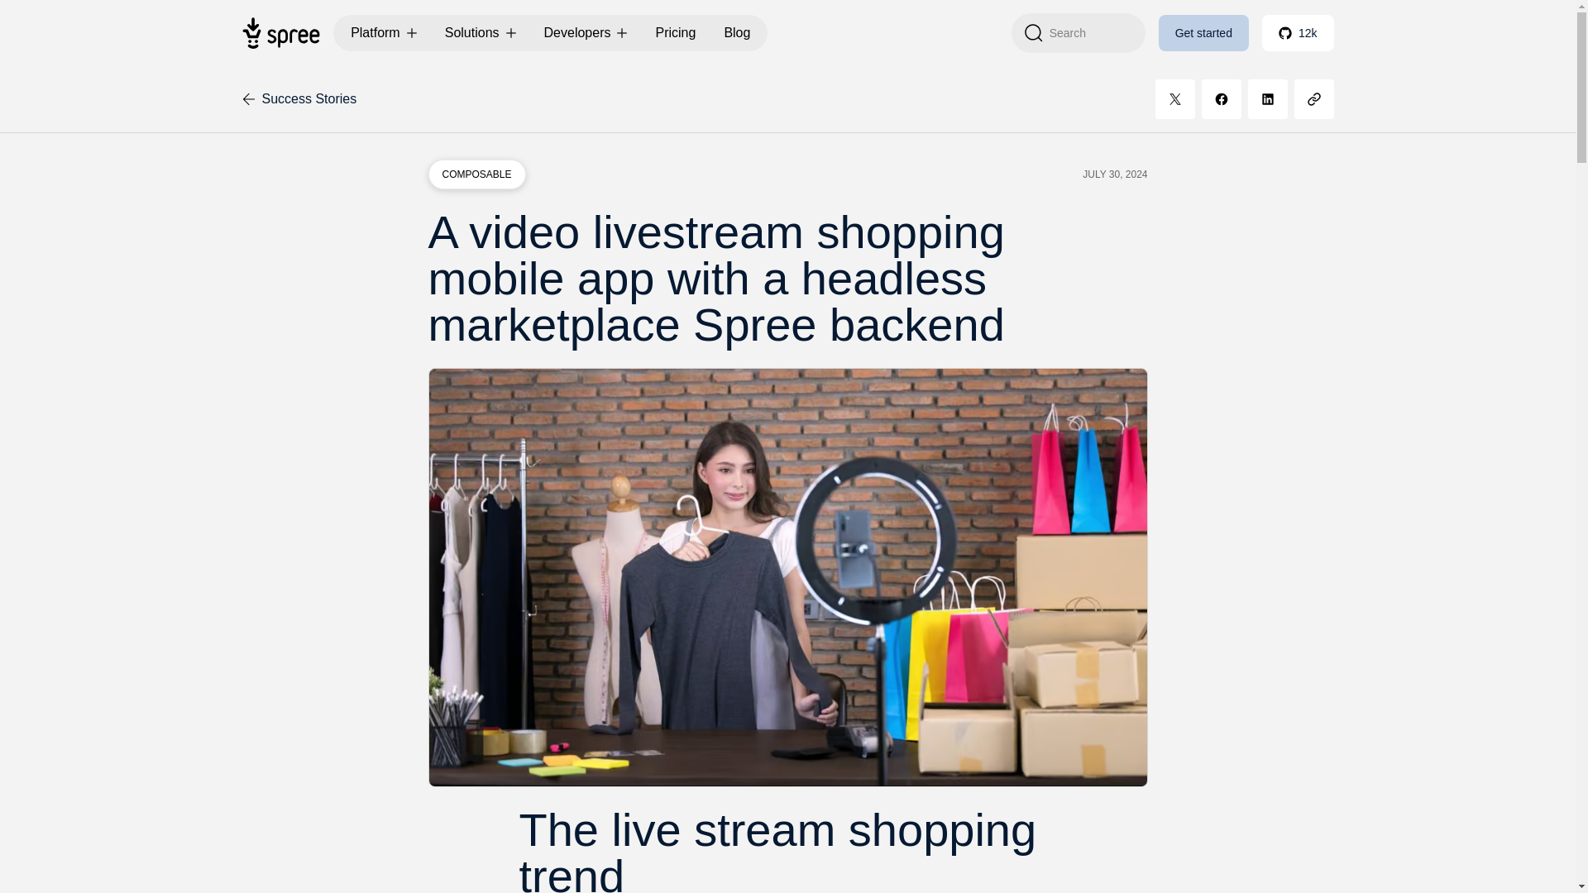 This screenshot has height=893, width=1588. I want to click on Success Stories, so click(298, 99).